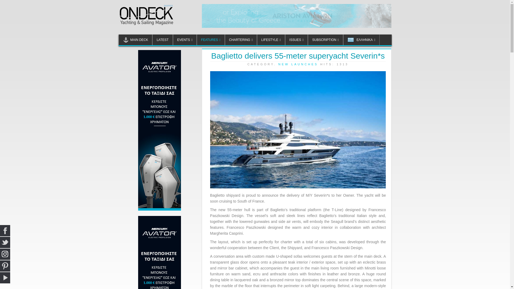 The width and height of the screenshot is (514, 289). What do you see at coordinates (271, 40) in the screenshot?
I see `LIFESTYLE` at bounding box center [271, 40].